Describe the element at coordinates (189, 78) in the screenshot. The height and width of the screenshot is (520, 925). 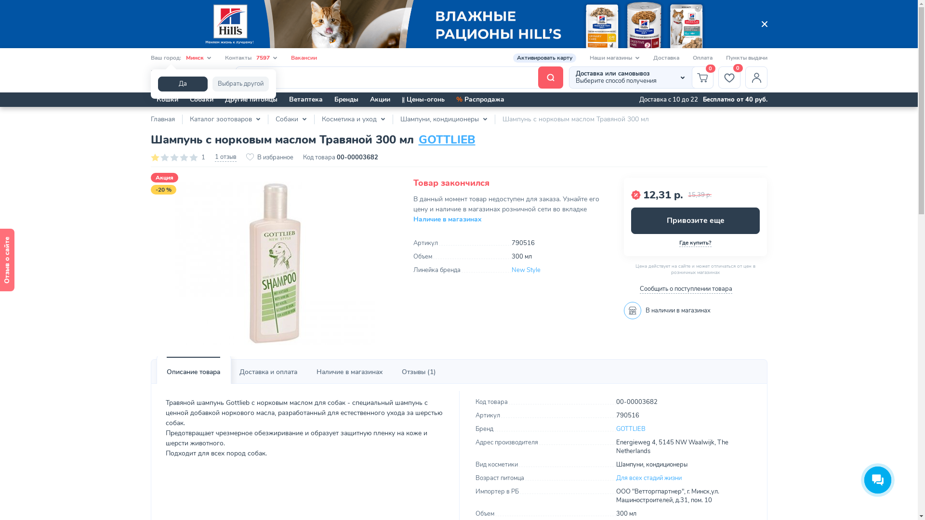
I see `zoobazar.by` at that location.